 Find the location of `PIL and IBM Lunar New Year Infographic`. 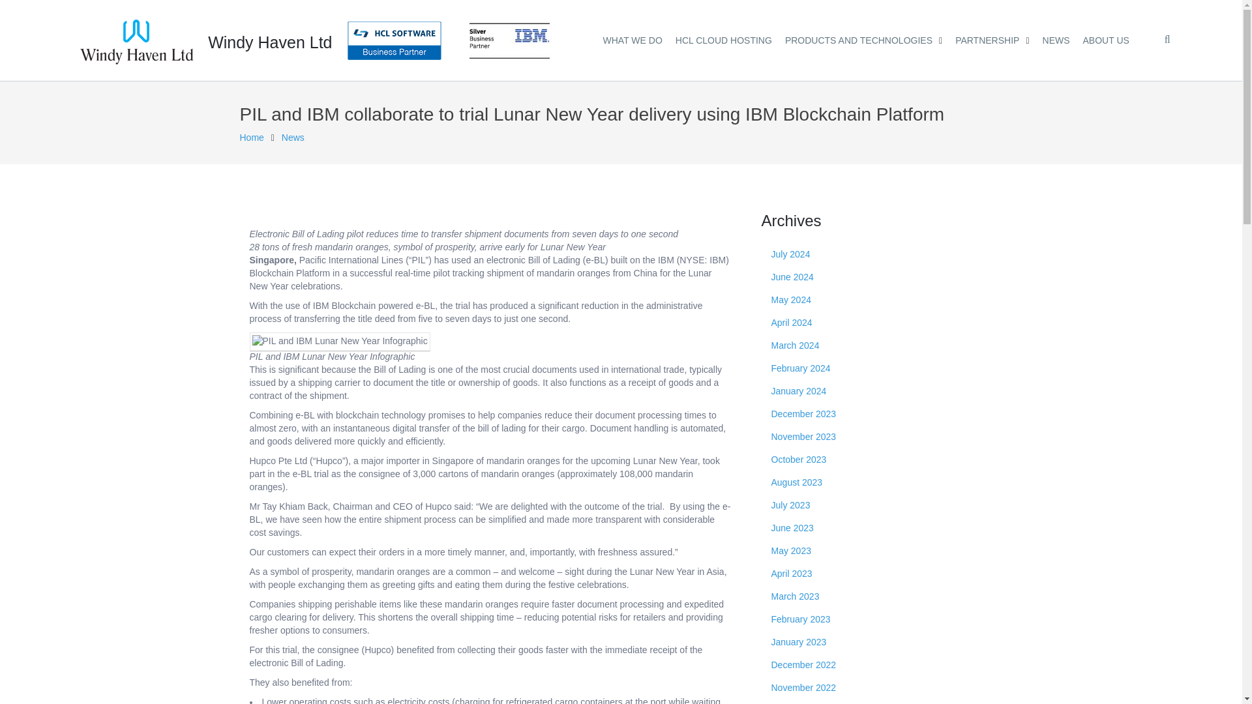

PIL and IBM Lunar New Year Infographic is located at coordinates (339, 341).